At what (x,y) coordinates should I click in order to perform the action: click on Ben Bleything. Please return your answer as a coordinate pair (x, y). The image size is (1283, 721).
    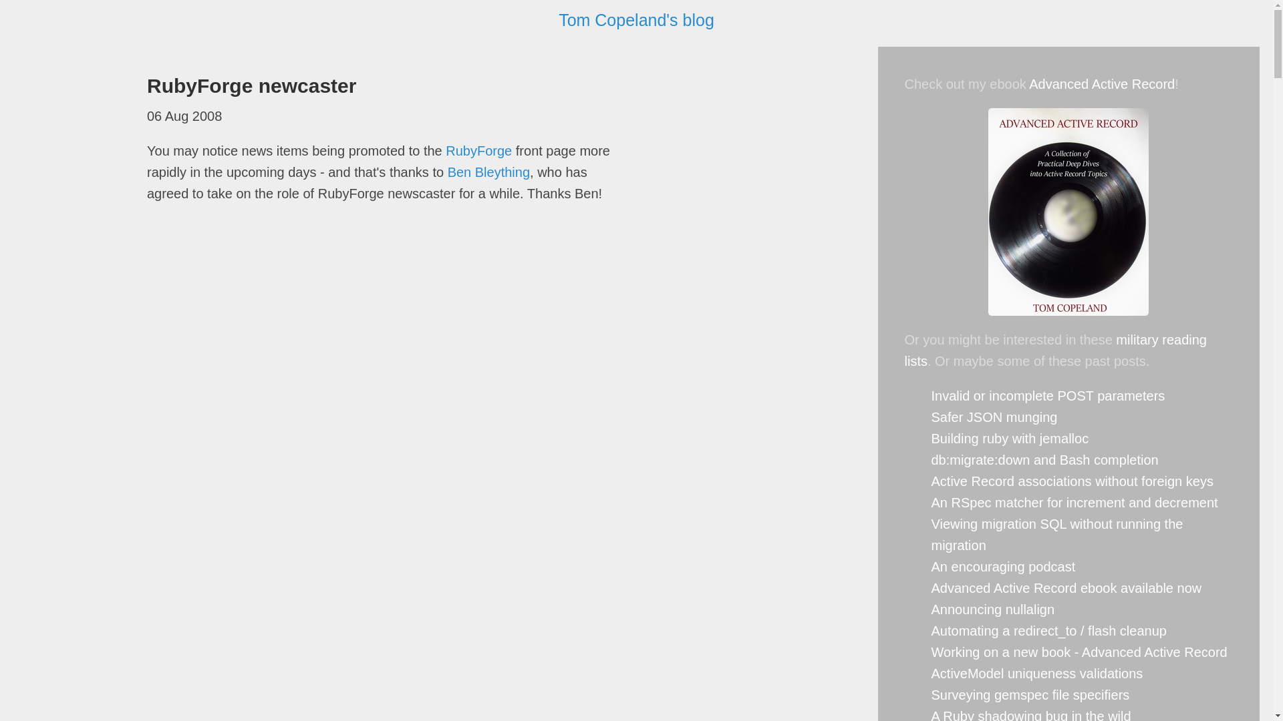
    Looking at the image, I should click on (488, 171).